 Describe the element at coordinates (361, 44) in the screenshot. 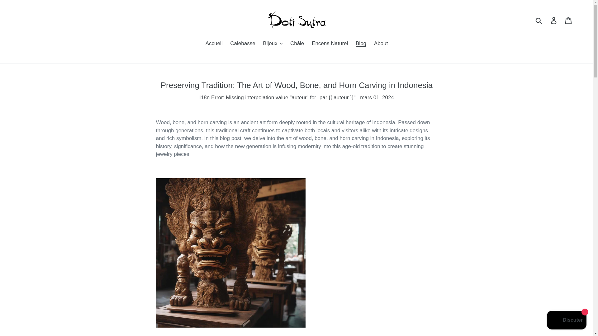

I see `Blog` at that location.